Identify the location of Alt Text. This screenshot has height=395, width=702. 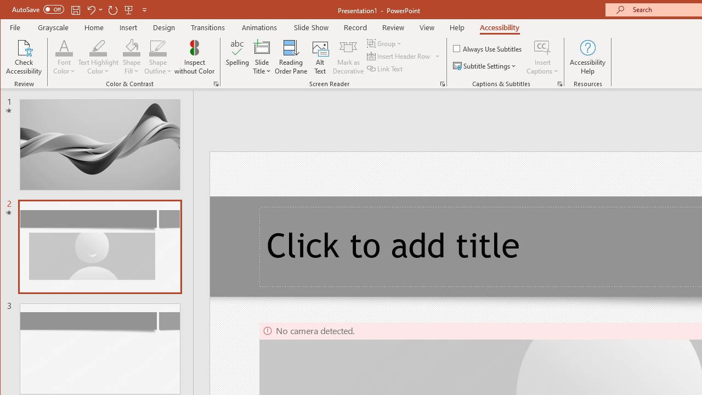
(320, 57).